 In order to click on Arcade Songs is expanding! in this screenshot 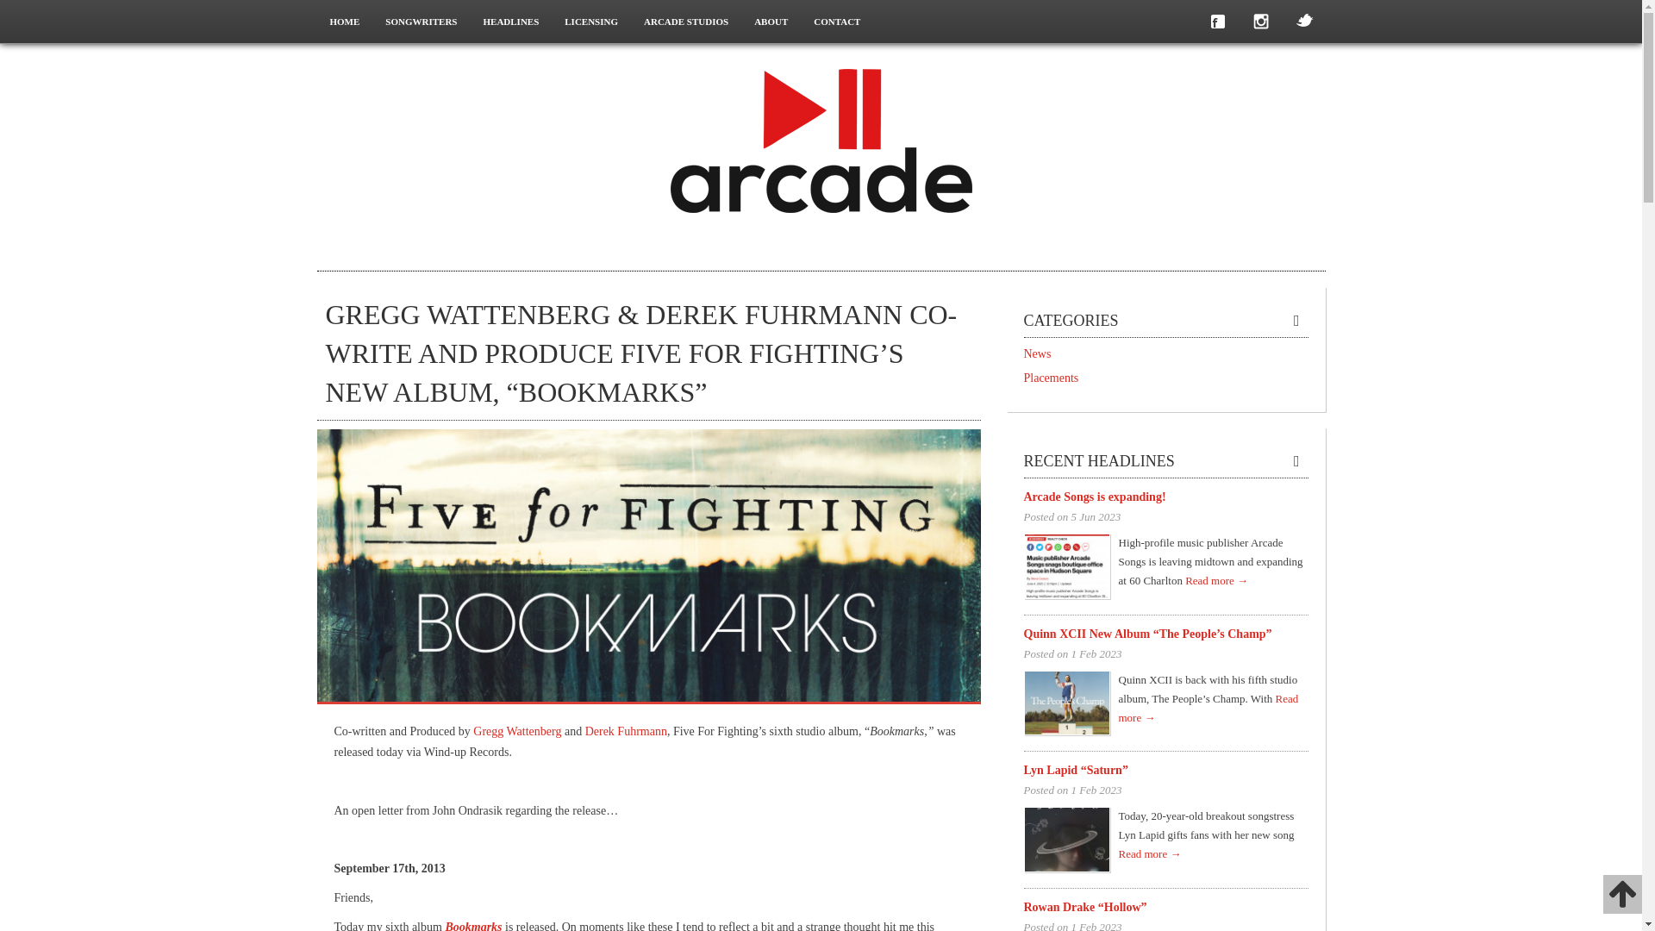, I will do `click(1166, 497)`.